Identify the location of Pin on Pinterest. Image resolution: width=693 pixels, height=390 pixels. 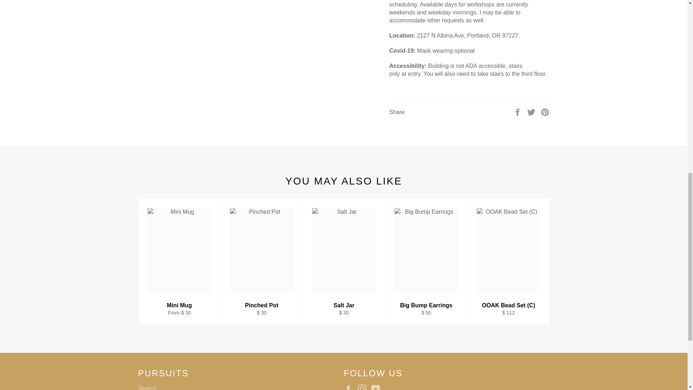
(545, 112).